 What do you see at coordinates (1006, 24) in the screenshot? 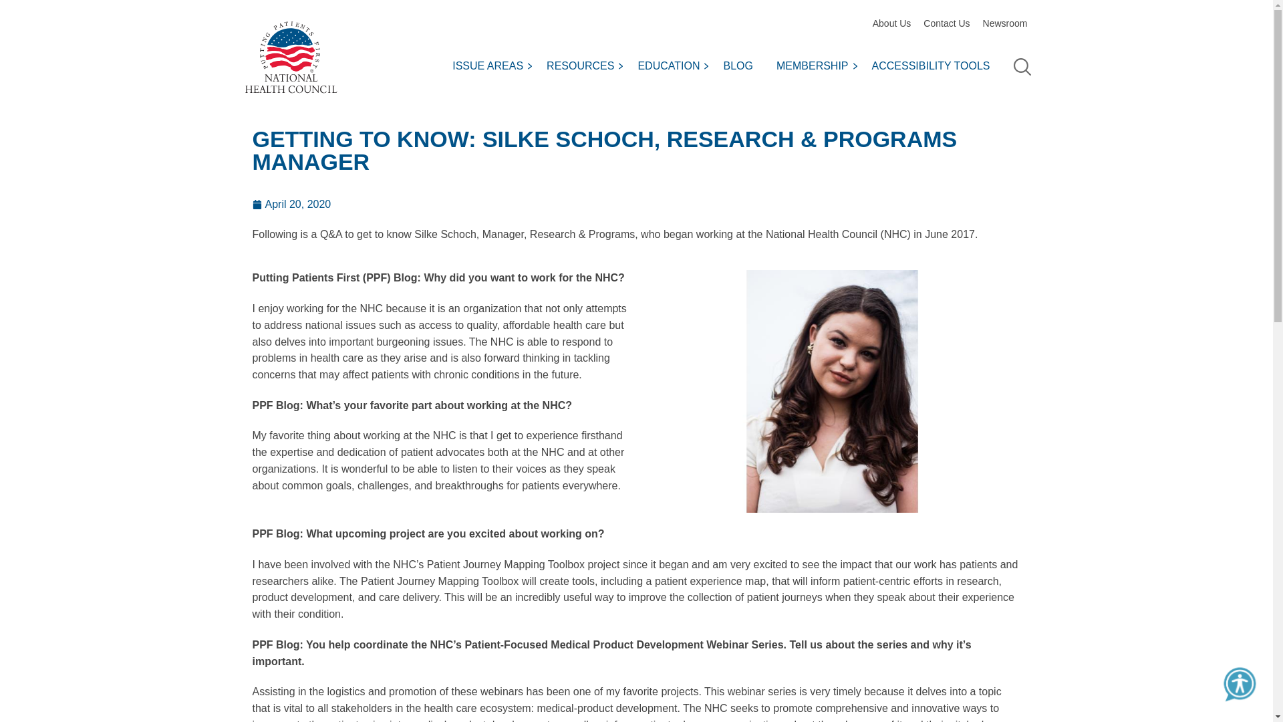
I see `Newsroom` at bounding box center [1006, 24].